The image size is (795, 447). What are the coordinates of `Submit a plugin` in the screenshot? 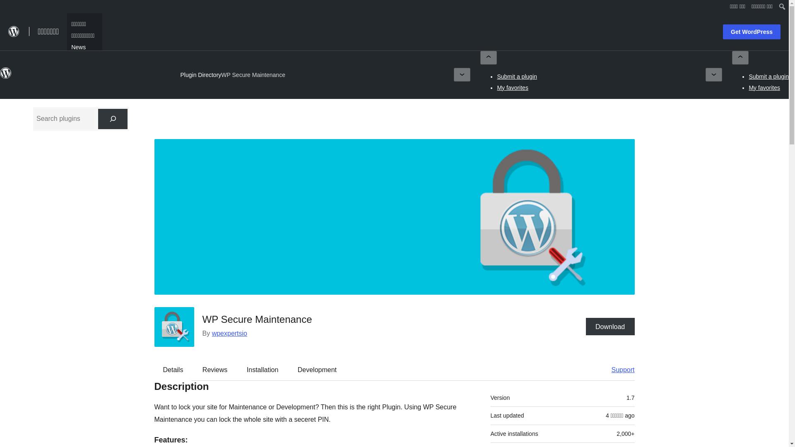 It's located at (517, 77).